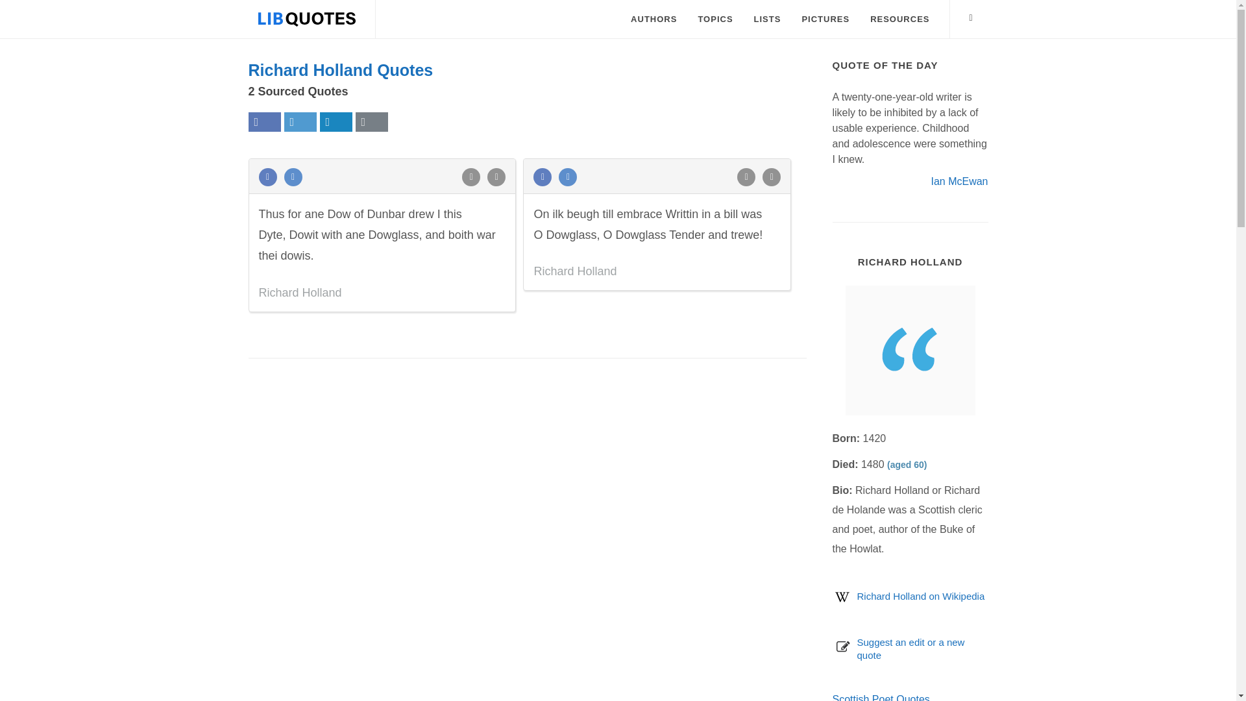 The height and width of the screenshot is (701, 1246). I want to click on Suggest an edit or a new quote, so click(910, 648).